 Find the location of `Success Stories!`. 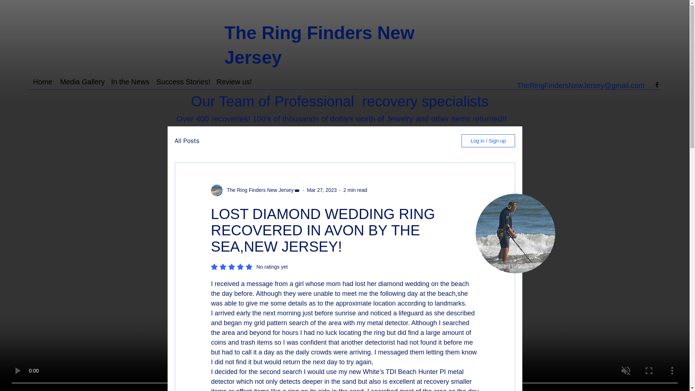

Success Stories! is located at coordinates (181, 82).